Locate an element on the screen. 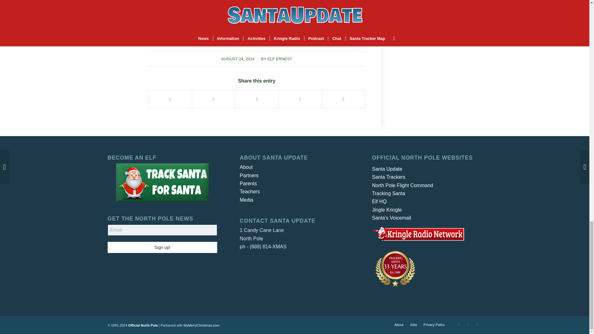  Mail is located at coordinates (477, 324).